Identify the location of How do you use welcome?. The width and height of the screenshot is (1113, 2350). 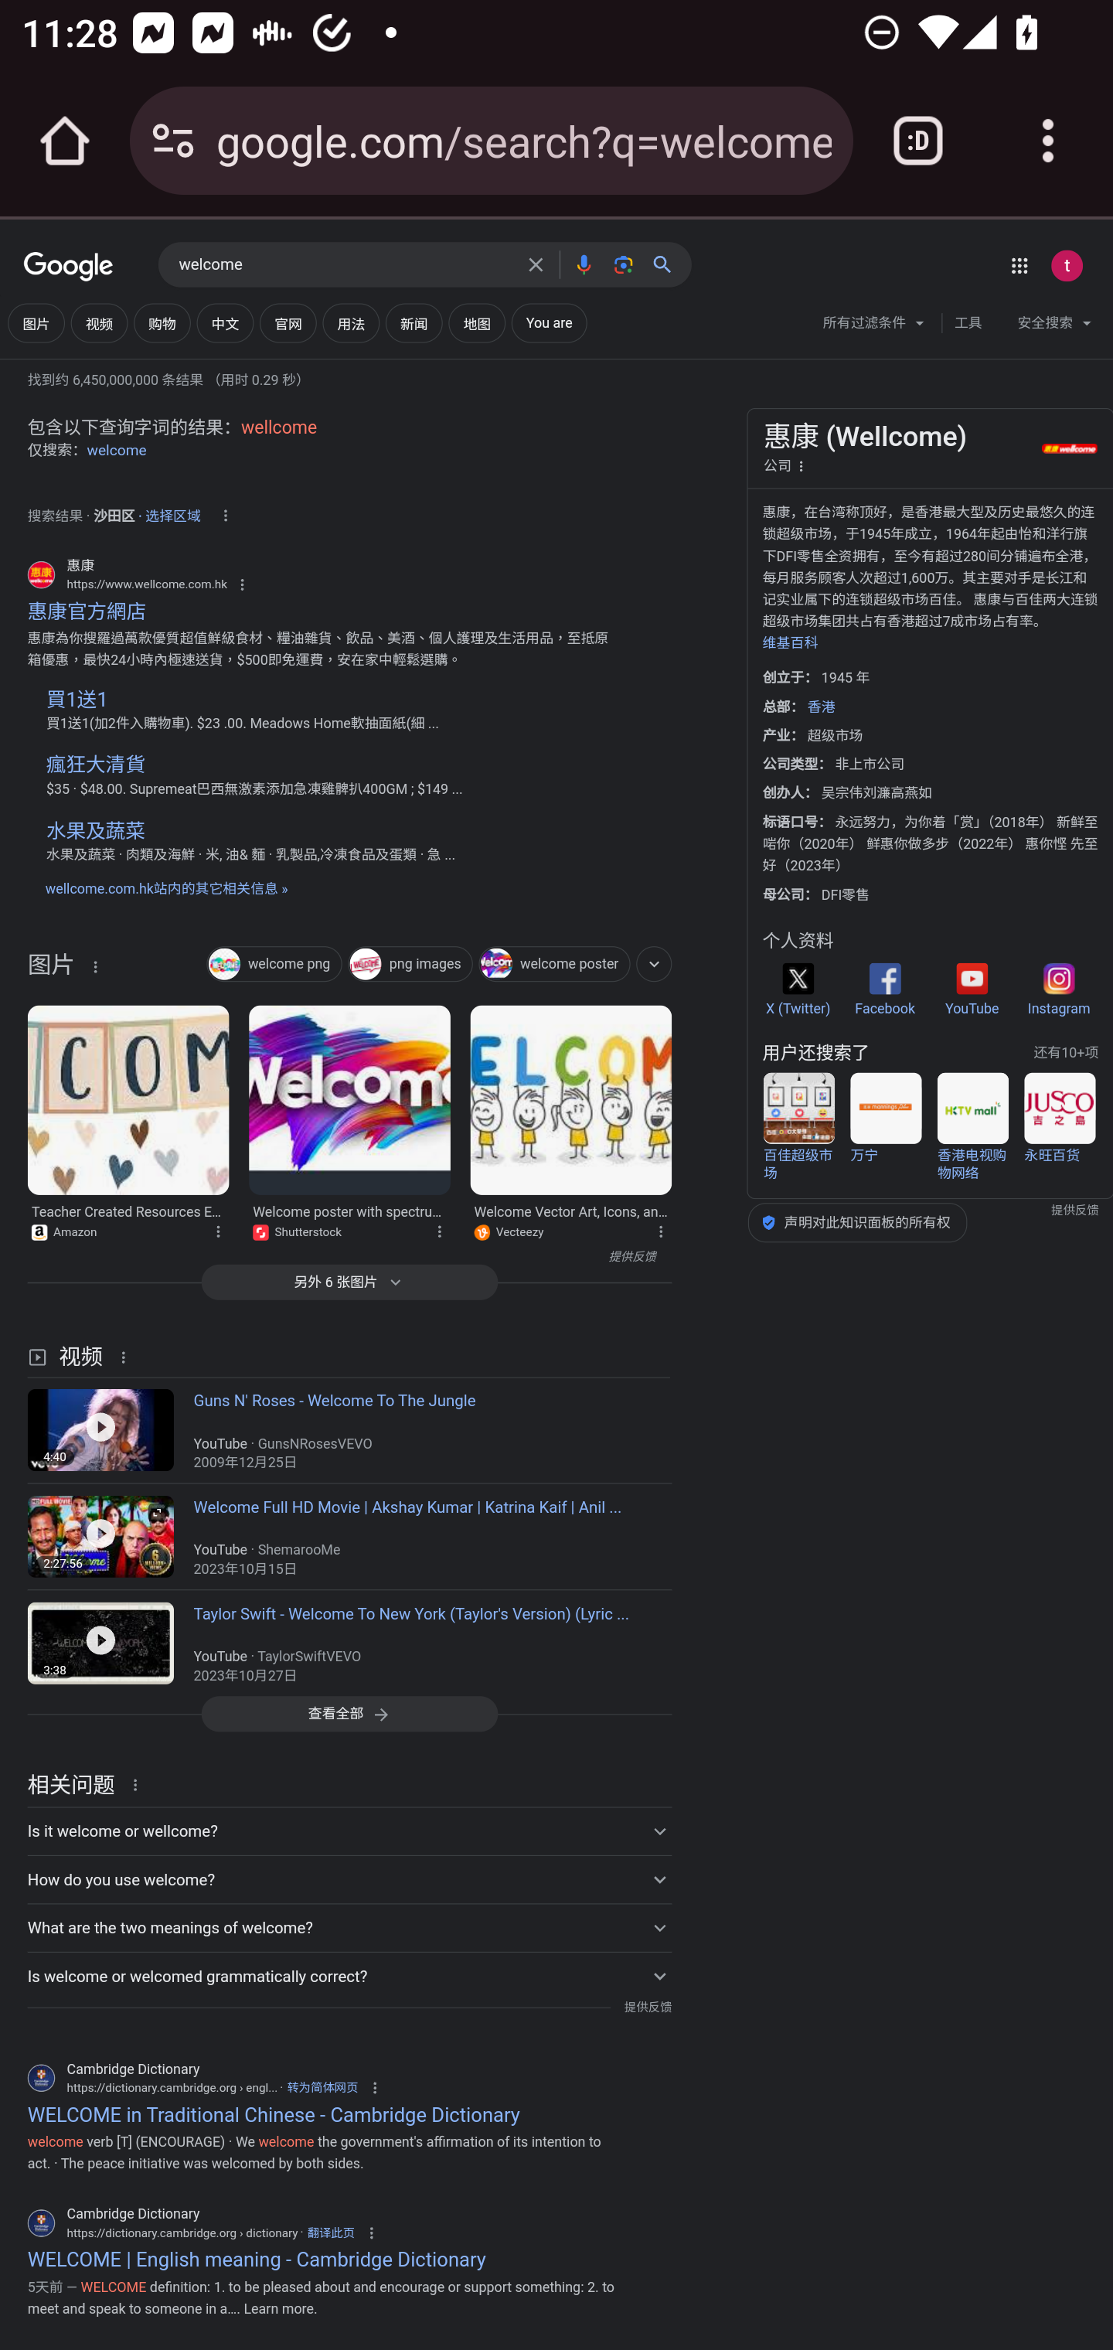
(349, 1878).